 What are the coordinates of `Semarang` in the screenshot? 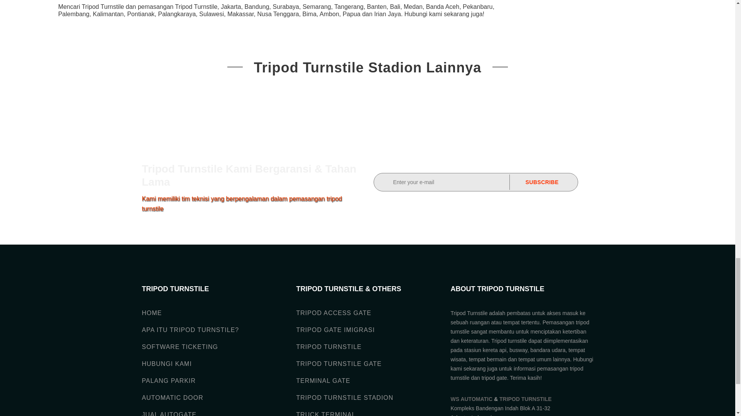 It's located at (316, 6).